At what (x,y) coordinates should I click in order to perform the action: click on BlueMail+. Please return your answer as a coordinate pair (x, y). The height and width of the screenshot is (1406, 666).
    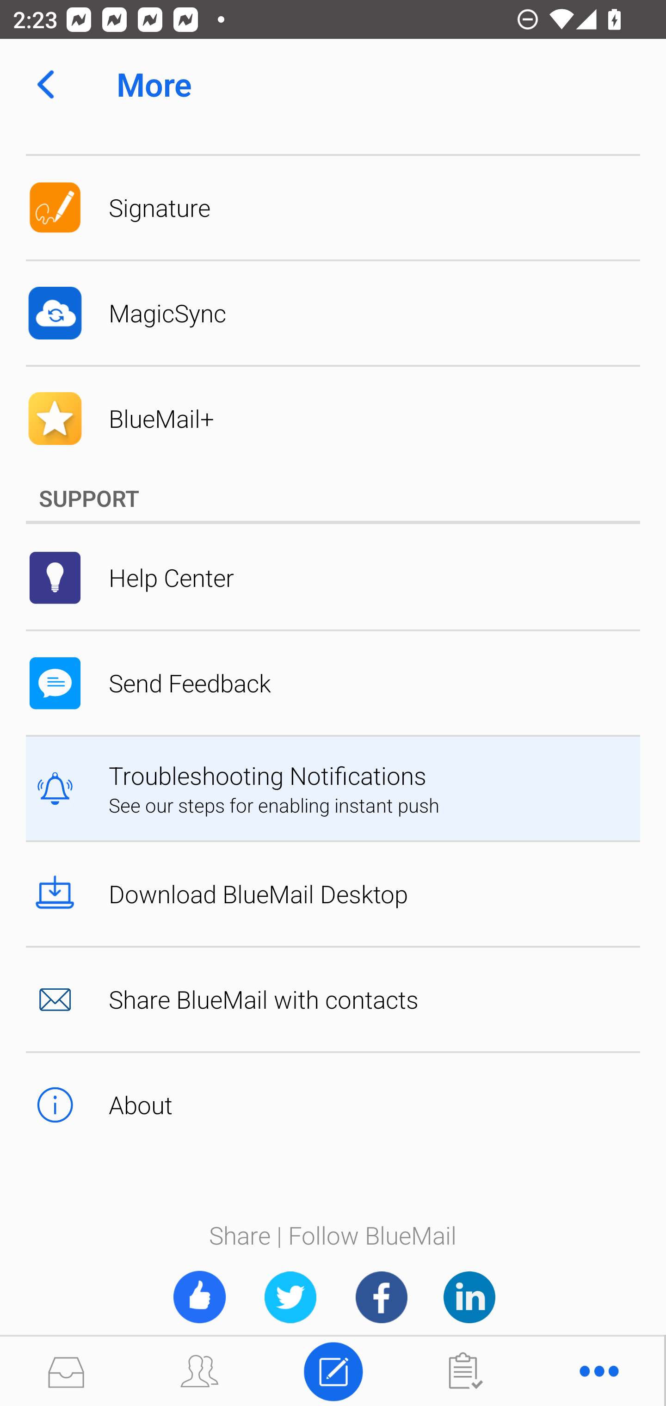
    Looking at the image, I should click on (333, 419).